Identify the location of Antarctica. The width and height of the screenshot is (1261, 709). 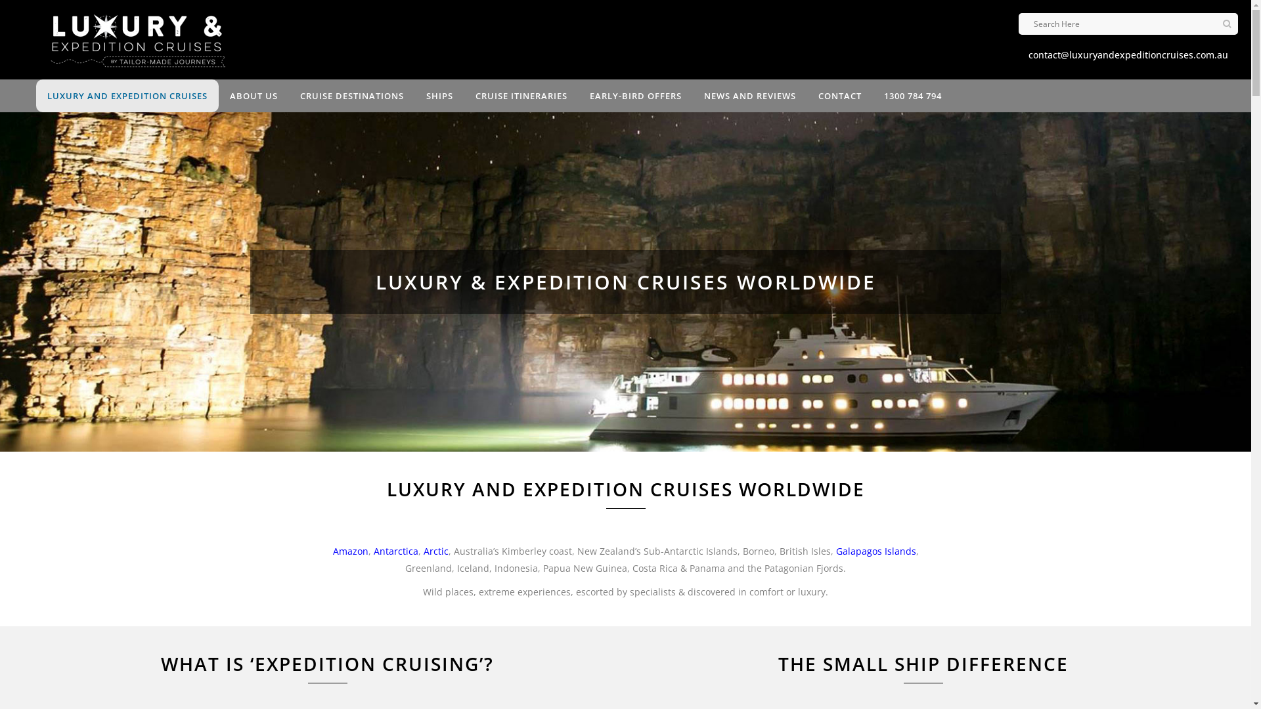
(395, 551).